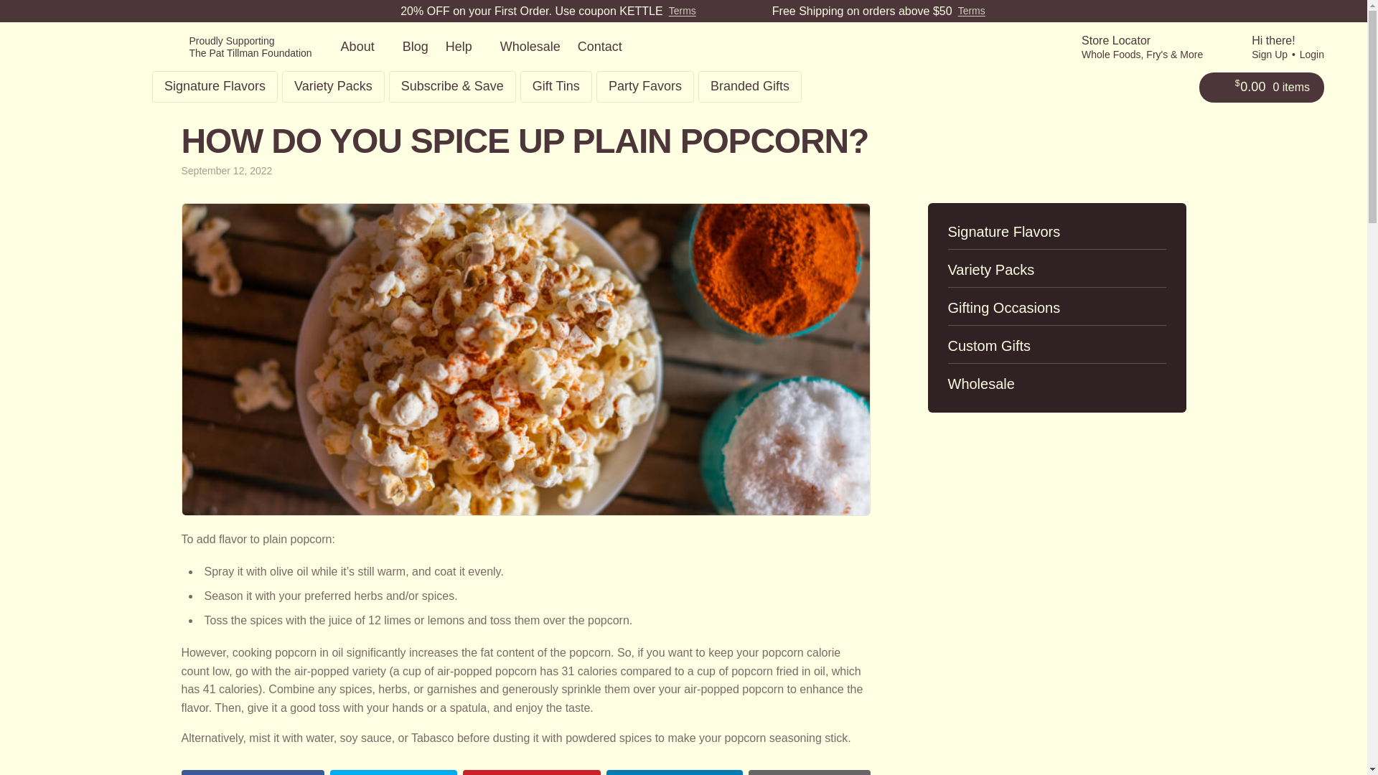  Describe the element at coordinates (393, 772) in the screenshot. I see `Twitter` at that location.